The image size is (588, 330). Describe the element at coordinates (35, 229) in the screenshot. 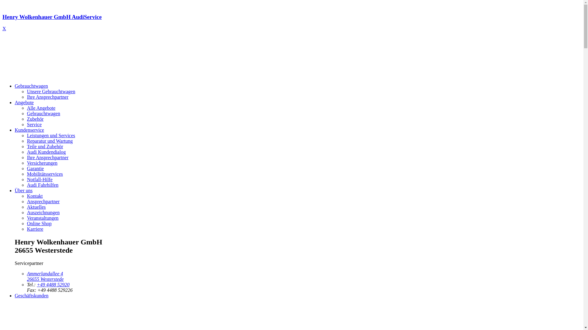

I see `Karriere` at that location.